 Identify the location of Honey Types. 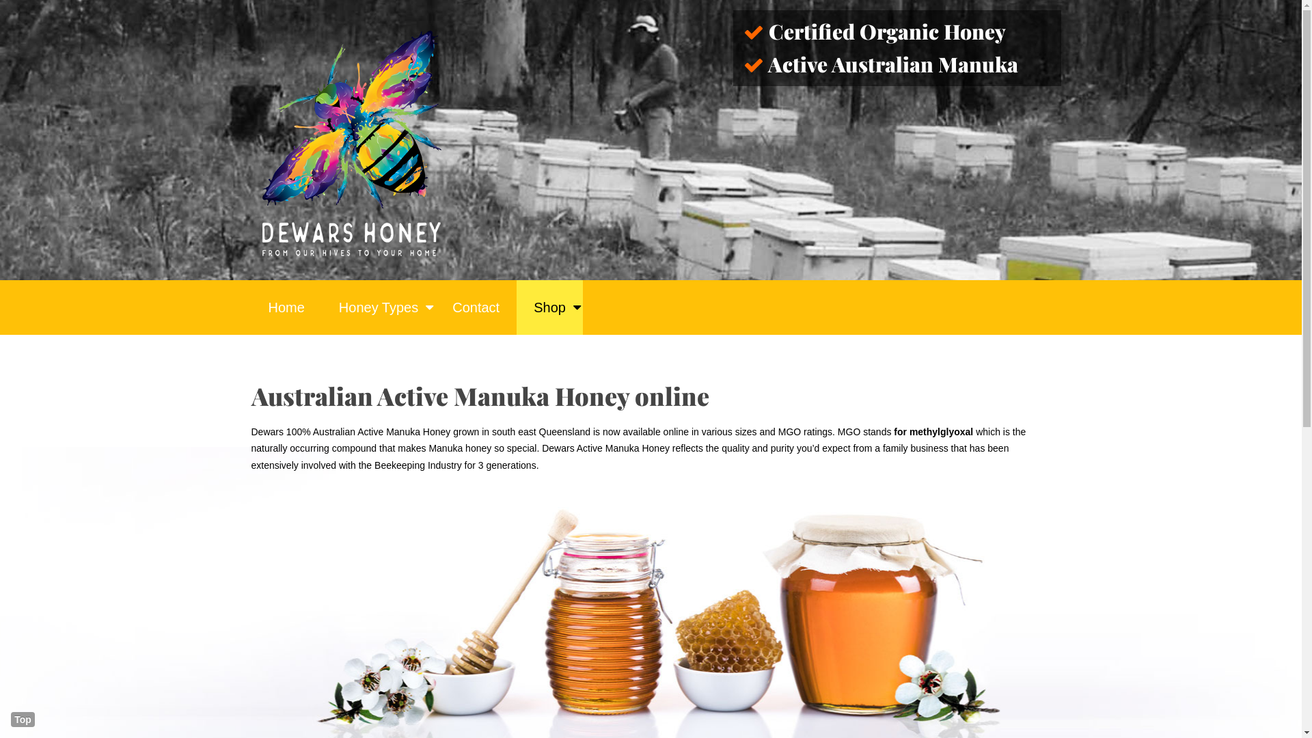
(379, 307).